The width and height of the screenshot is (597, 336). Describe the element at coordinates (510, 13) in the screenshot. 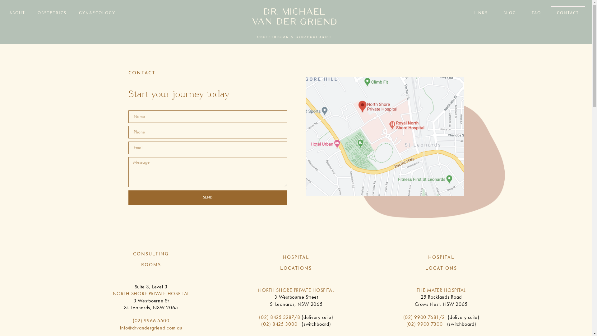

I see `BLOG` at that location.